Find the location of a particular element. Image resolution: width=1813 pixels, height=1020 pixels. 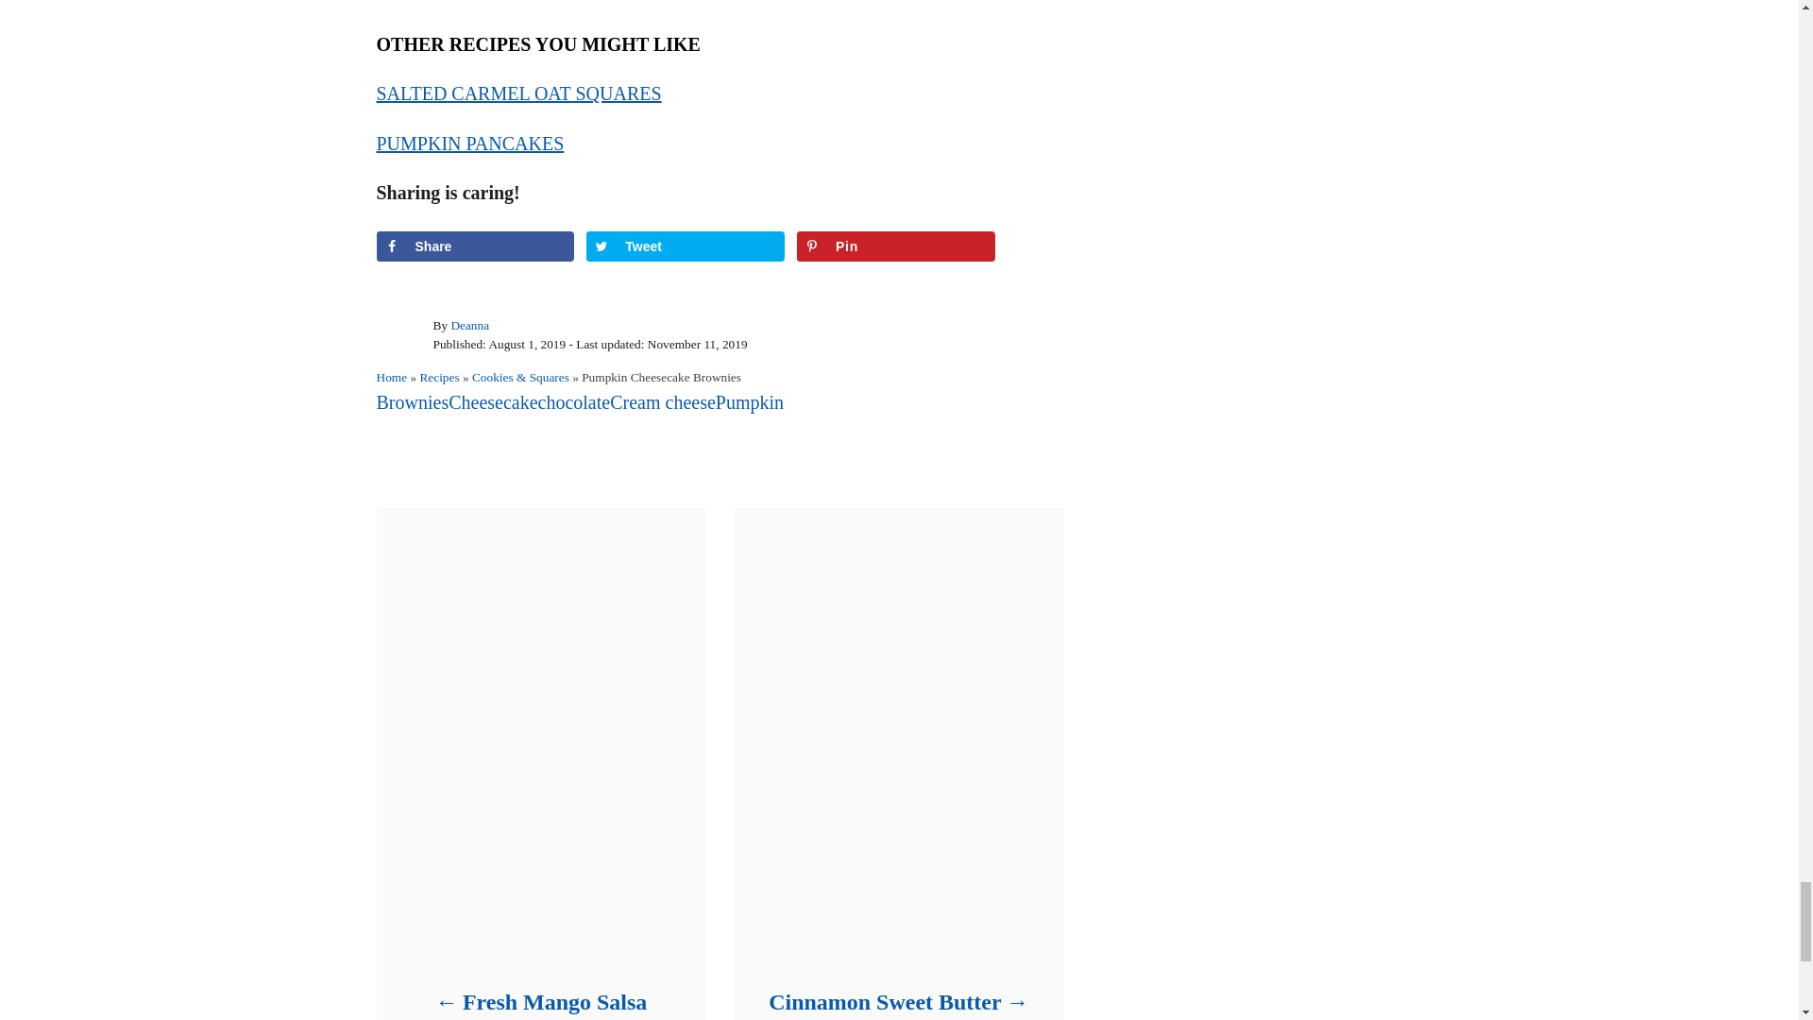

Share on Facebook is located at coordinates (474, 246).